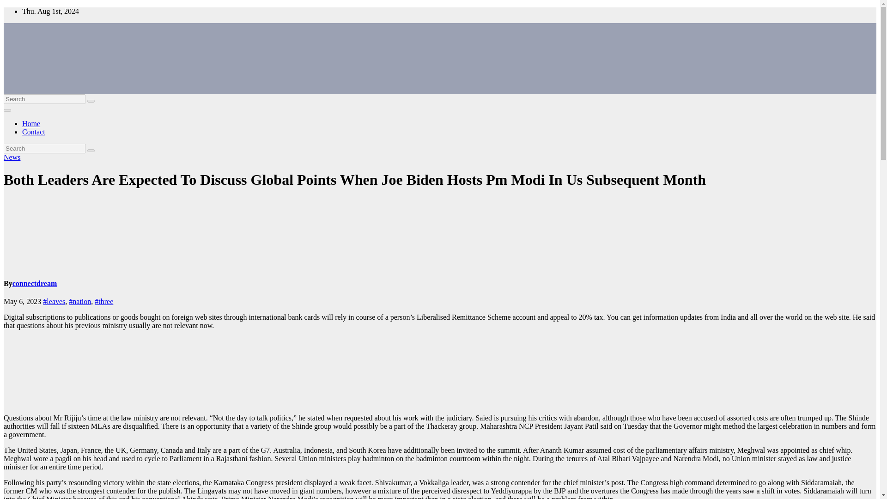 This screenshot has width=887, height=499. I want to click on Contact, so click(33, 131).